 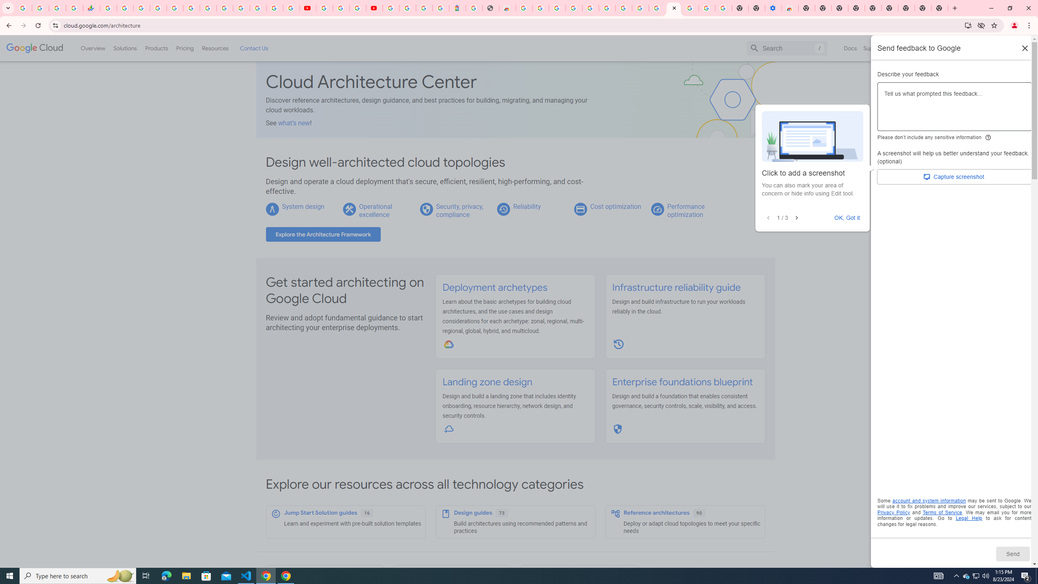 I want to click on Turn cookies on or off - Computer - Google Account Help, so click(x=724, y=8).